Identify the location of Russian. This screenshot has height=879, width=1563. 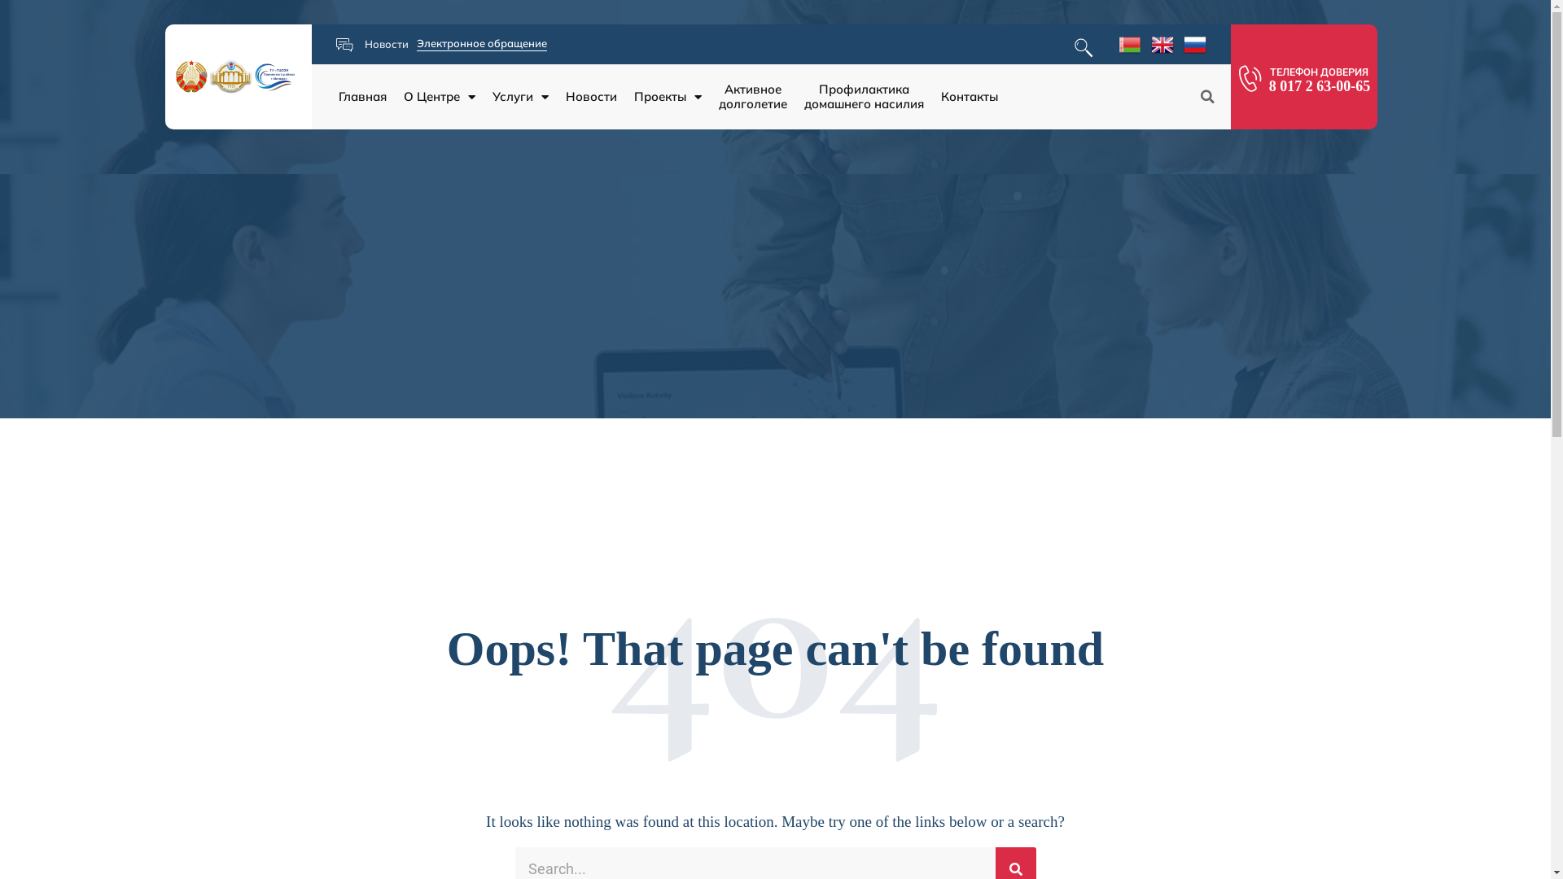
(1195, 44).